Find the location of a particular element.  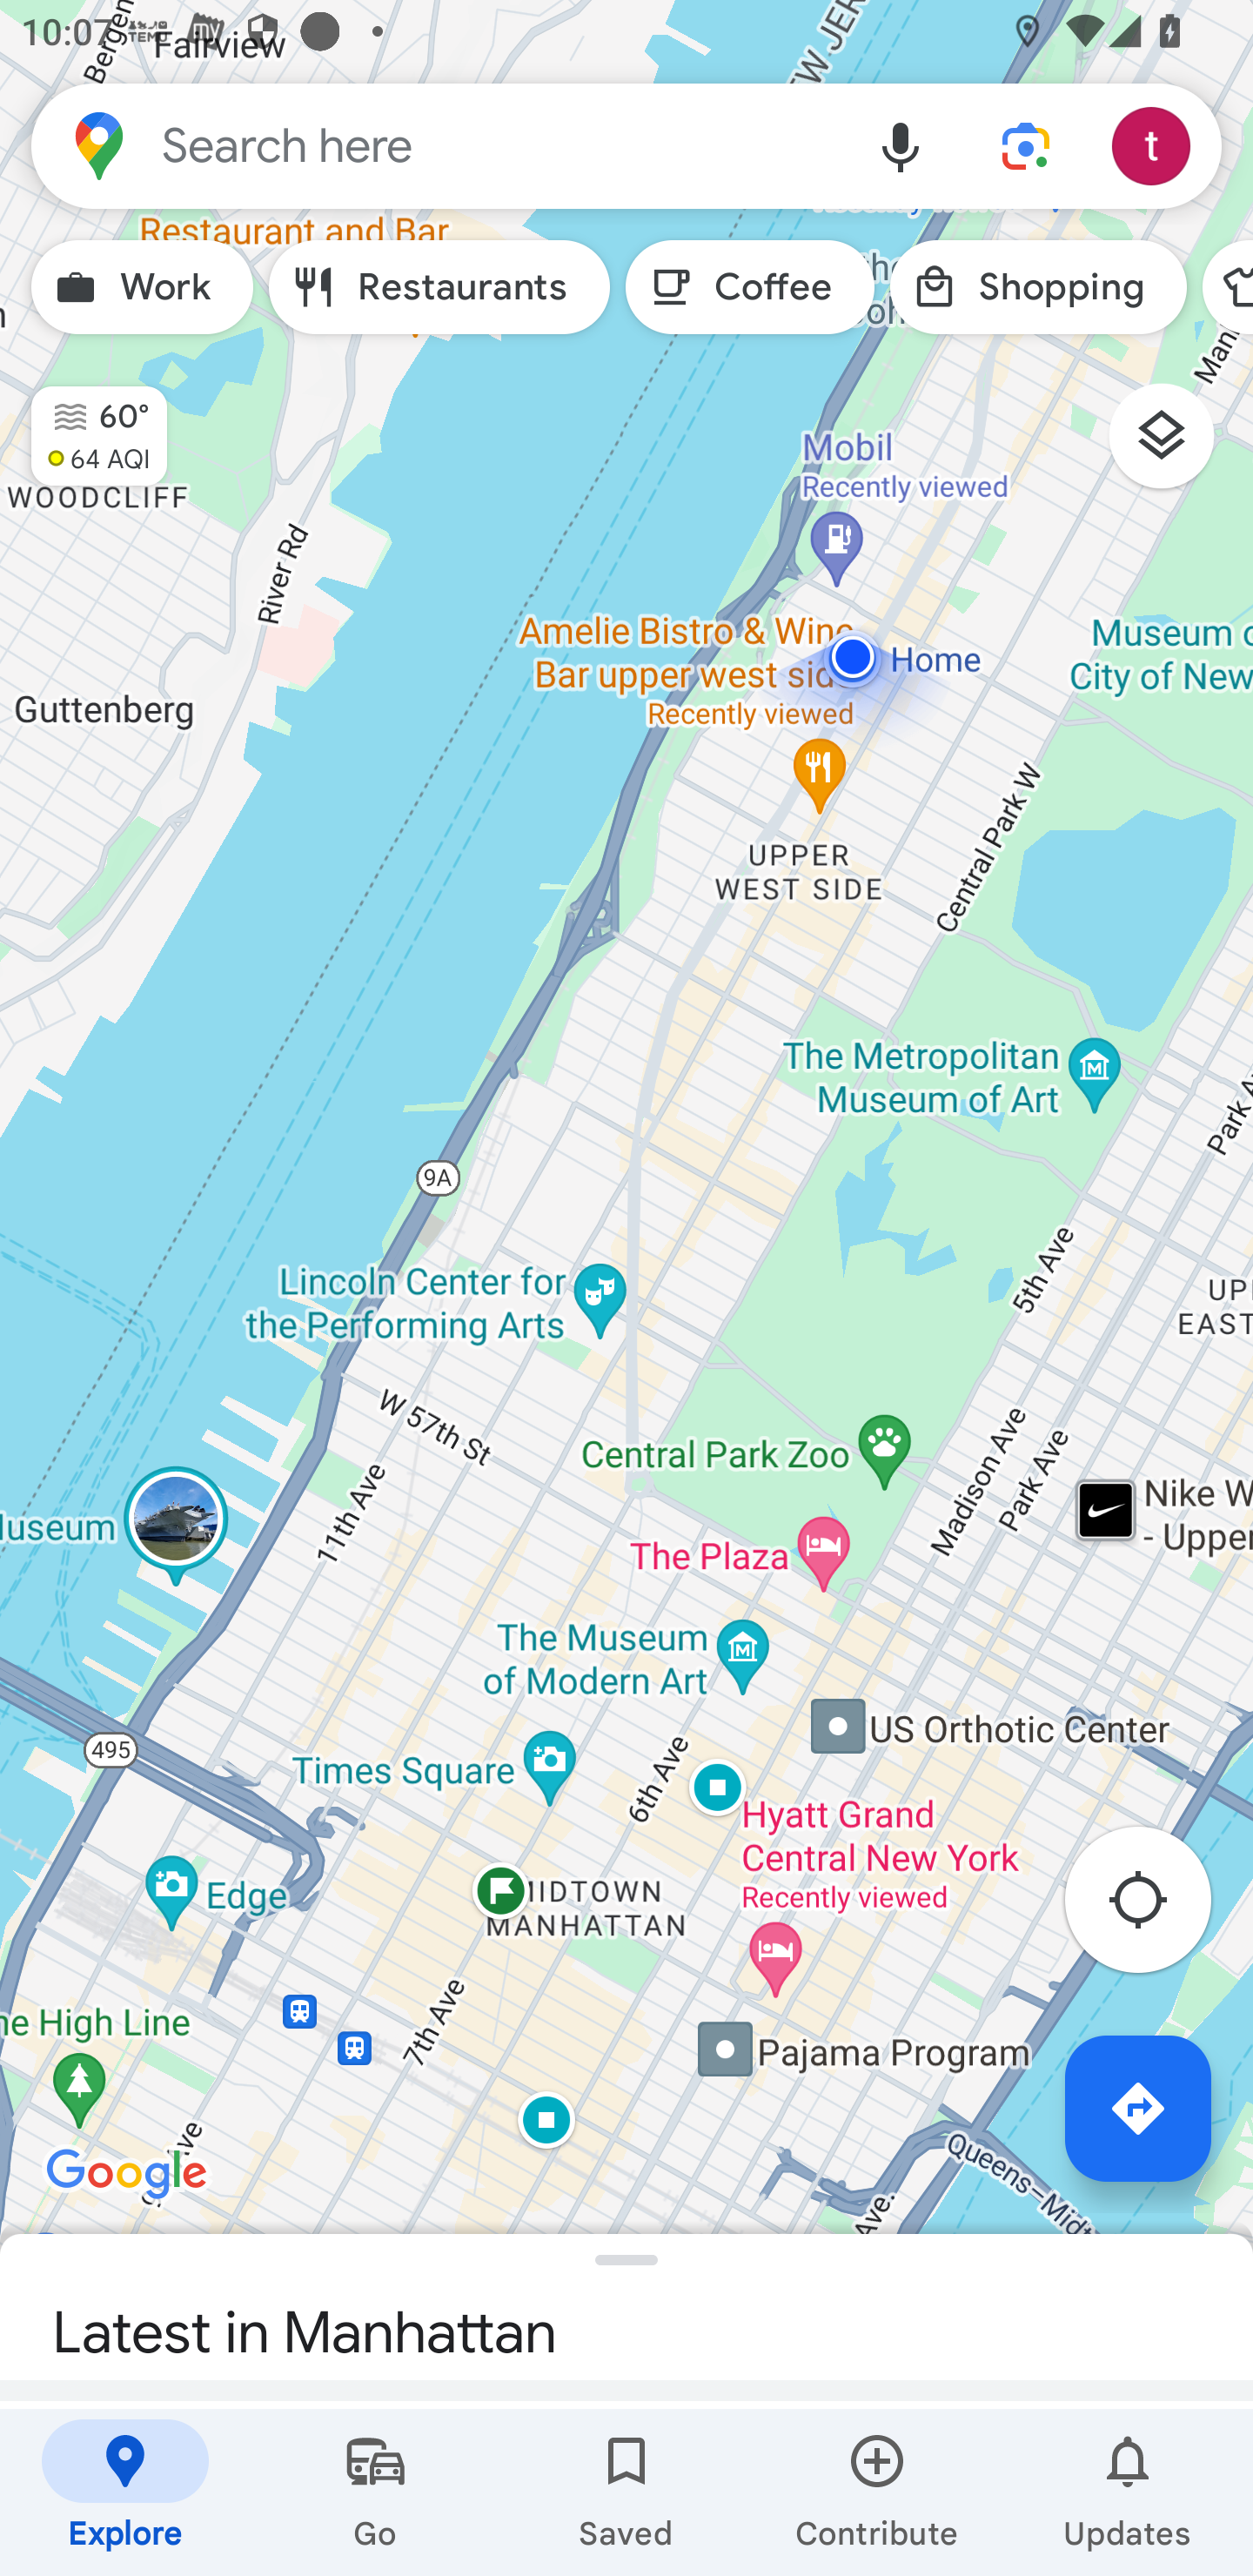

Directions is located at coordinates (1138, 2108).